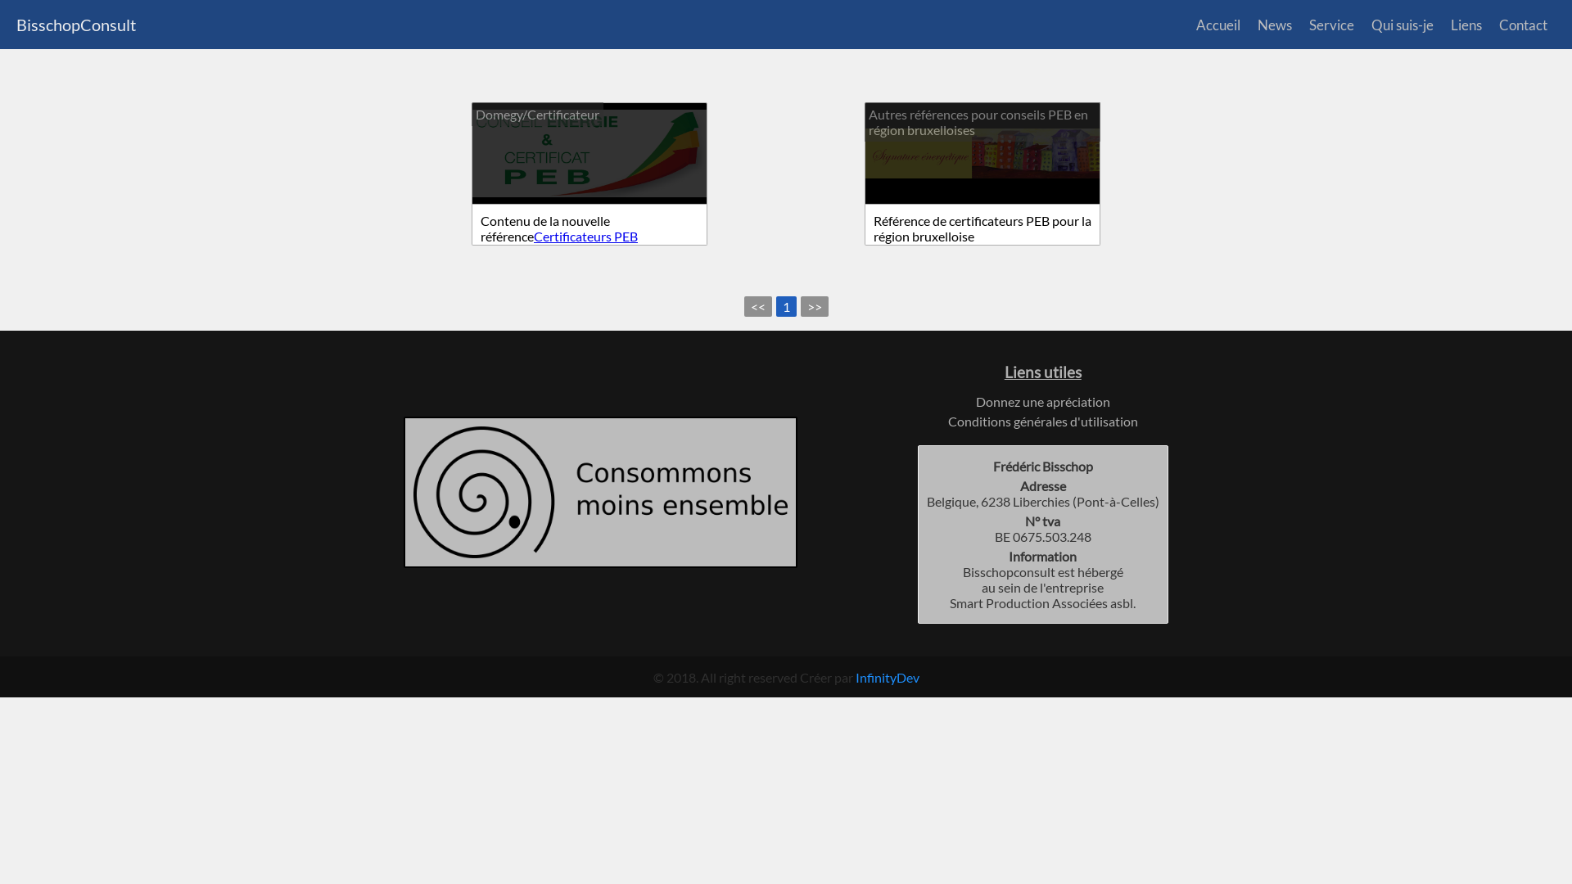 This screenshot has width=1572, height=884. What do you see at coordinates (586, 236) in the screenshot?
I see `Certificateurs PEB` at bounding box center [586, 236].